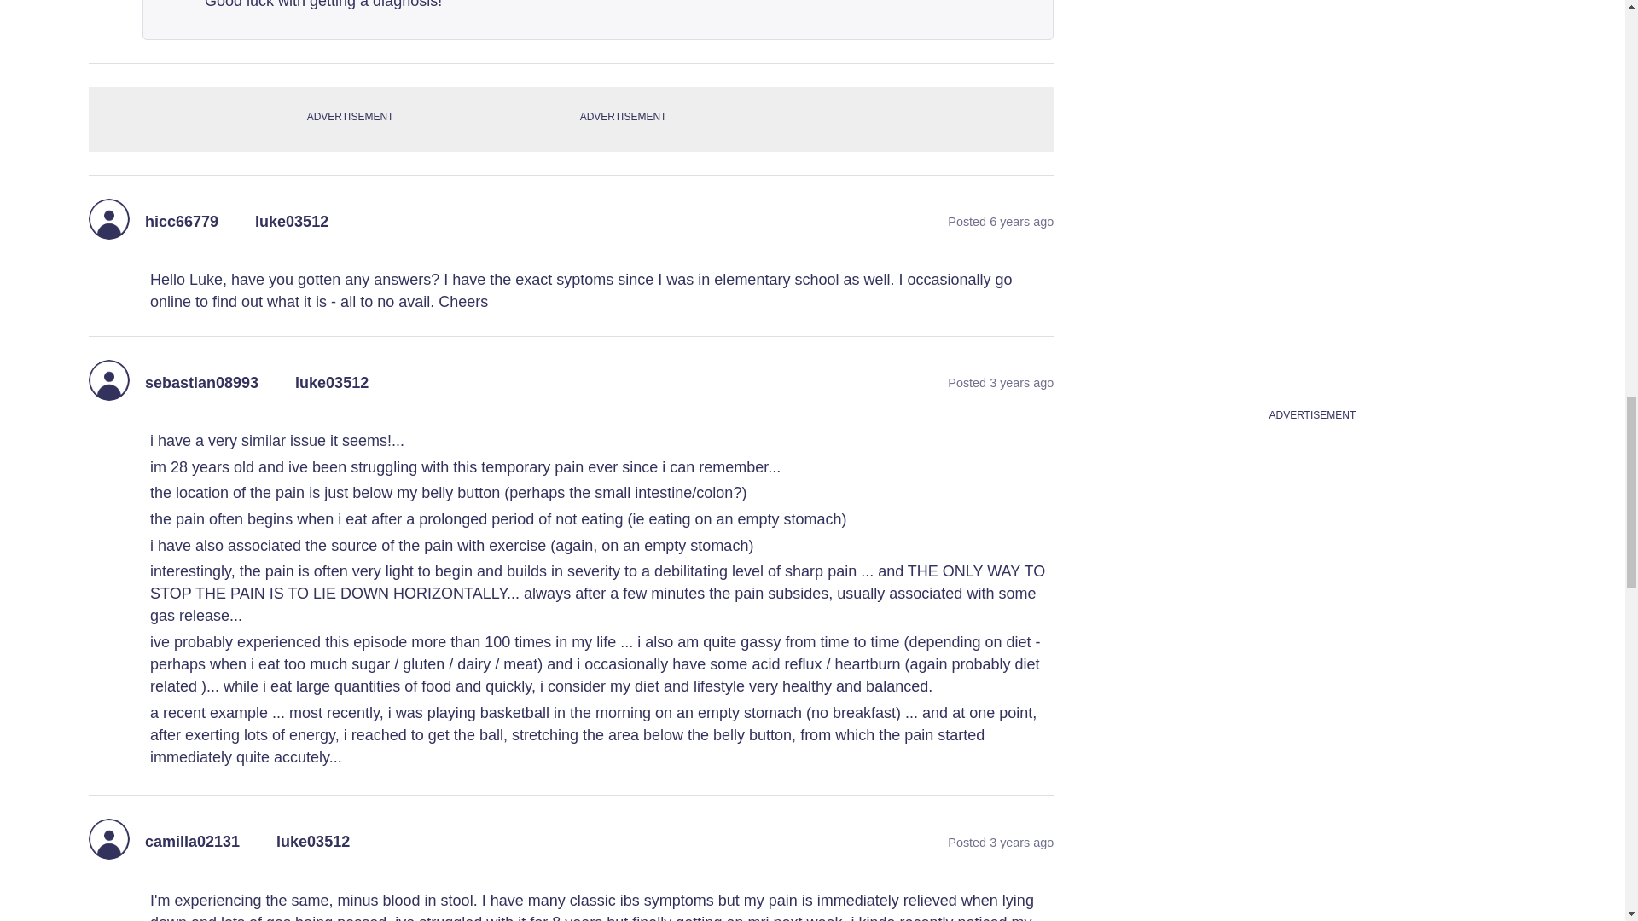 The width and height of the screenshot is (1638, 921). I want to click on View sebastian08993's profile, so click(201, 384).